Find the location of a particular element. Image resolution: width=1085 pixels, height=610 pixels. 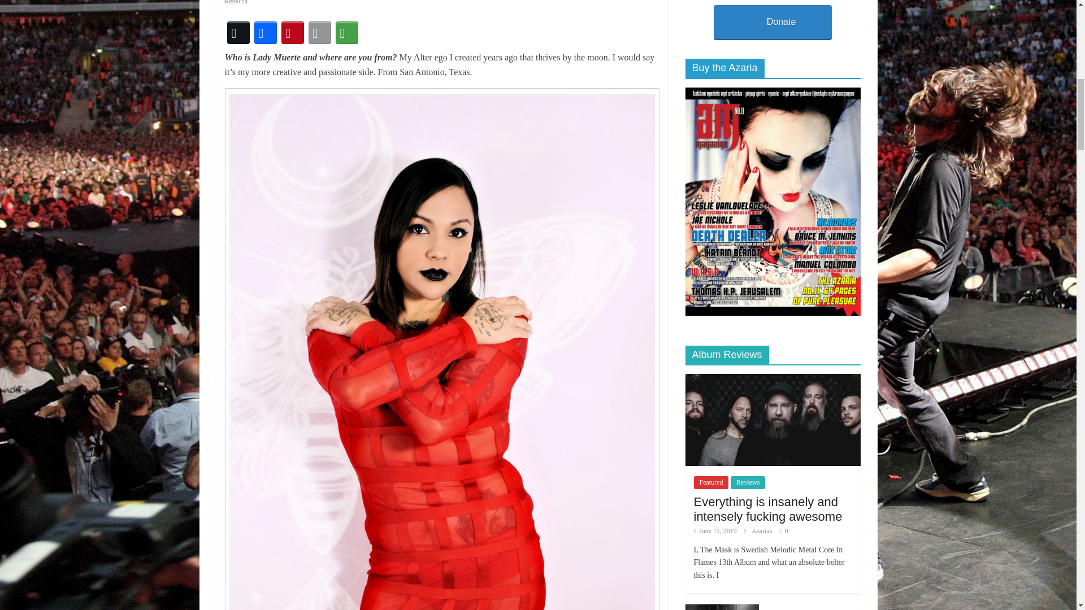

Facebook is located at coordinates (265, 33).